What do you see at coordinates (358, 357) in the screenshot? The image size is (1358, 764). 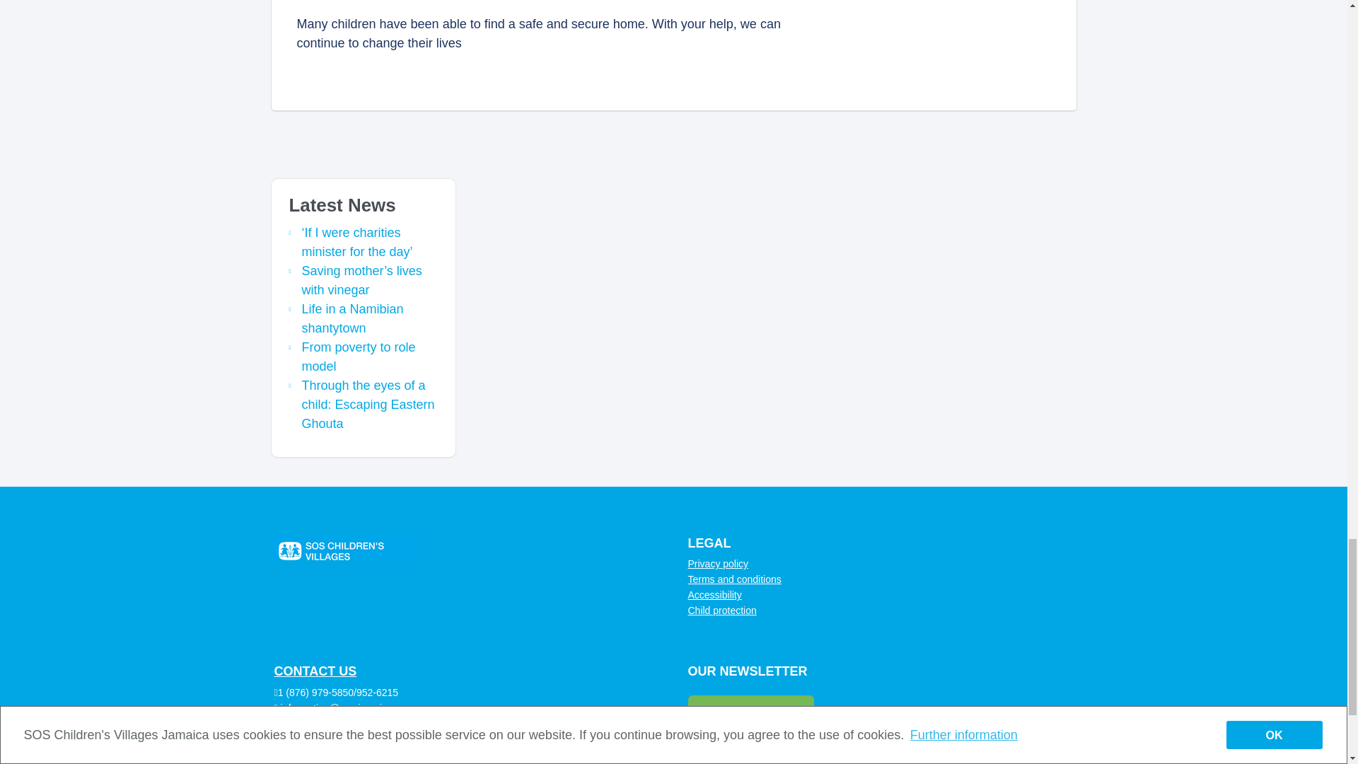 I see `From poverty to role model` at bounding box center [358, 357].